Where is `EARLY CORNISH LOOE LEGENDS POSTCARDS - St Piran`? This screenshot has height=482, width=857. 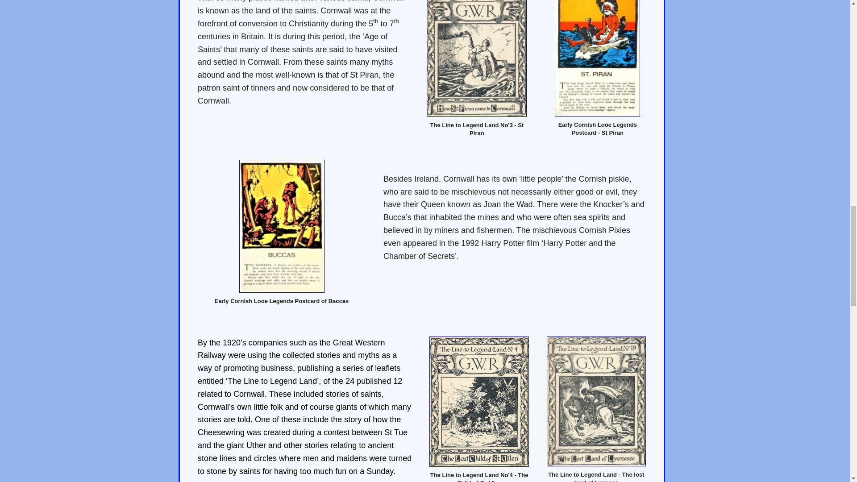 EARLY CORNISH LOOE LEGENDS POSTCARDS - St Piran is located at coordinates (597, 58).